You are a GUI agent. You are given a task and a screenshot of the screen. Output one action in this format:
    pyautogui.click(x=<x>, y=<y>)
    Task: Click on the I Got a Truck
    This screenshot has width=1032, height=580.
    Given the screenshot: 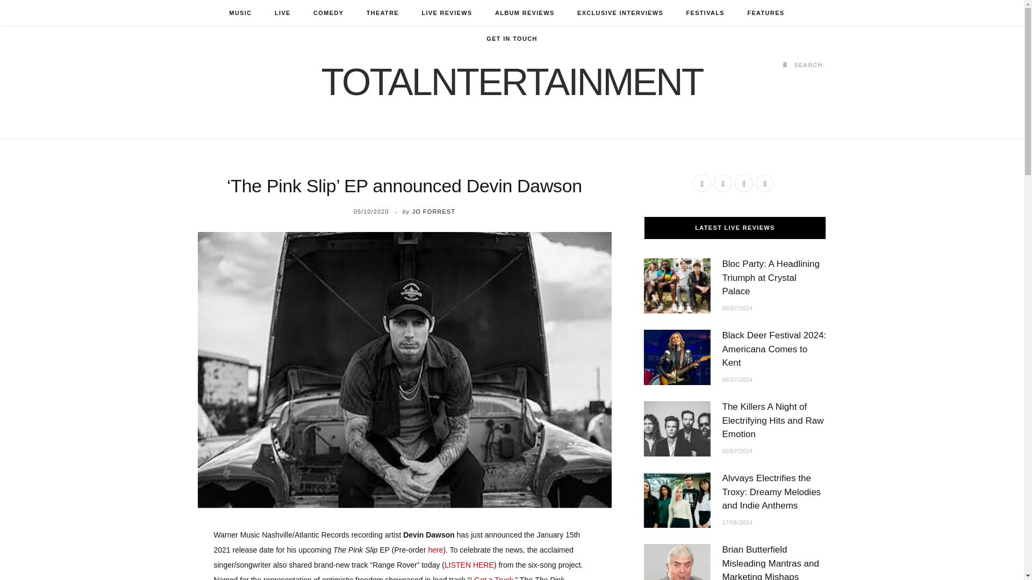 What is the action you would take?
    pyautogui.click(x=491, y=578)
    